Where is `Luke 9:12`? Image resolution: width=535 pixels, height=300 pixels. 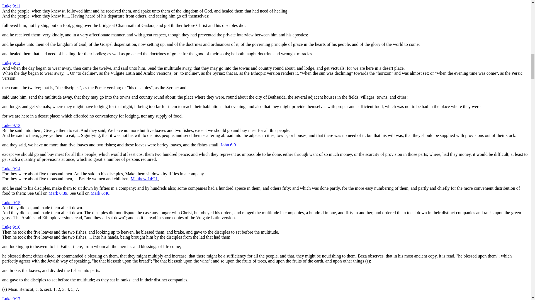
Luke 9:12 is located at coordinates (11, 63).